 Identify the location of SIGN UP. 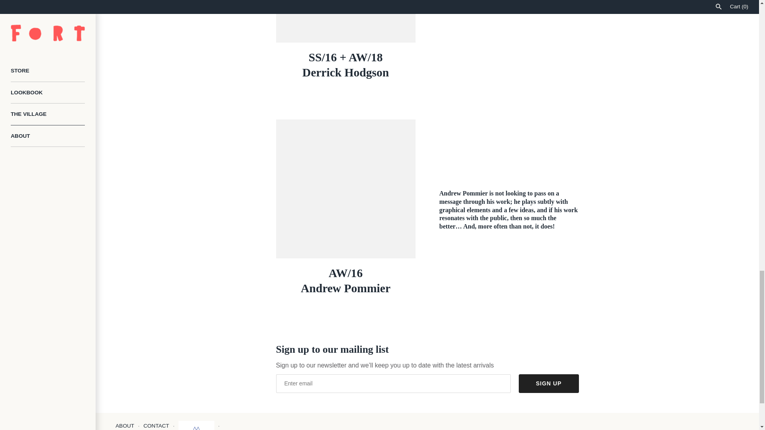
(549, 383).